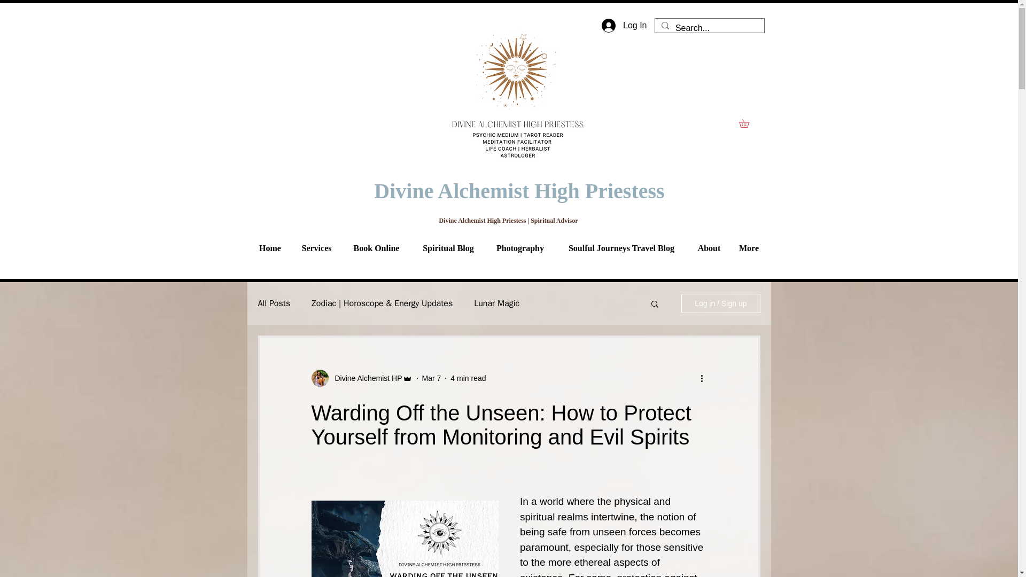 Image resolution: width=1026 pixels, height=577 pixels. Describe the element at coordinates (361, 378) in the screenshot. I see `Divine Alchemist HP` at that location.